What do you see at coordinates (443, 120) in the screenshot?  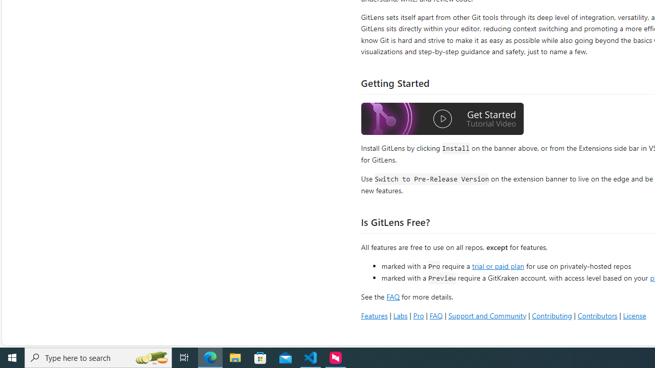 I see `Watch the GitLens Getting Started video` at bounding box center [443, 120].